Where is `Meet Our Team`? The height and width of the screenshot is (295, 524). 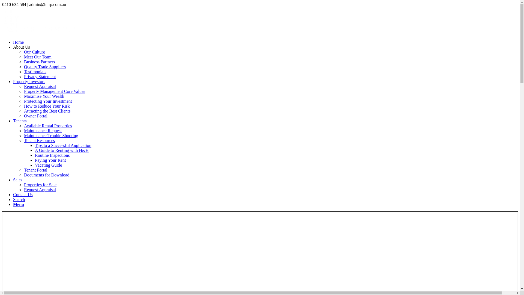
Meet Our Team is located at coordinates (38, 57).